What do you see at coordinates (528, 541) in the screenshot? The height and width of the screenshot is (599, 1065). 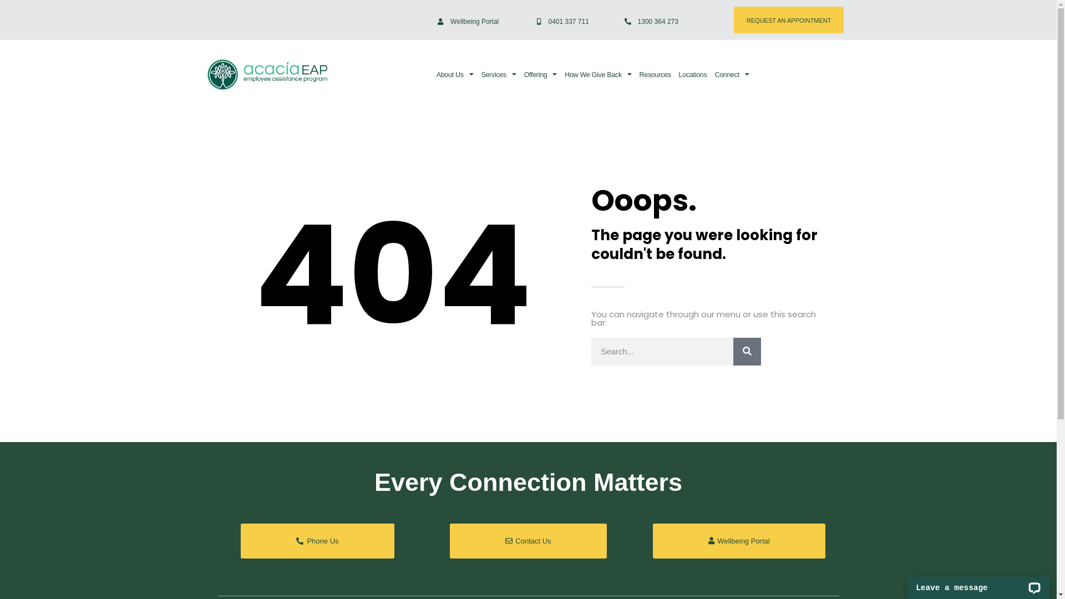 I see `Contact Us` at bounding box center [528, 541].